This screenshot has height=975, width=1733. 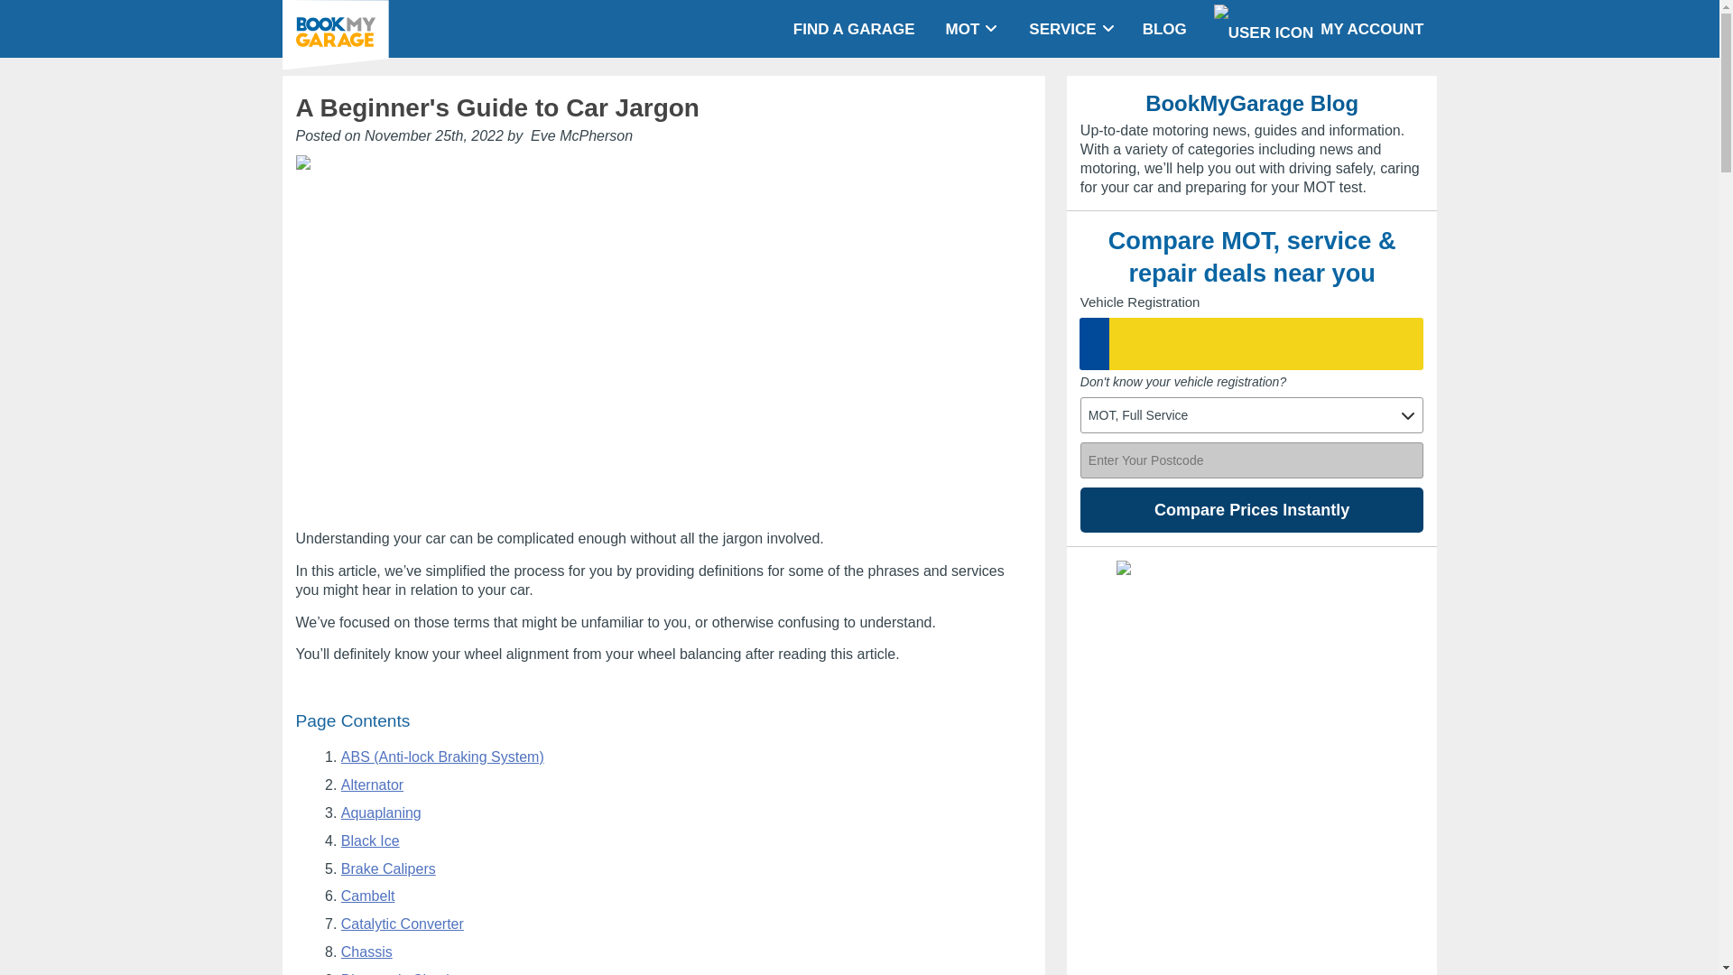 What do you see at coordinates (397, 973) in the screenshot?
I see `Diagnostic Check` at bounding box center [397, 973].